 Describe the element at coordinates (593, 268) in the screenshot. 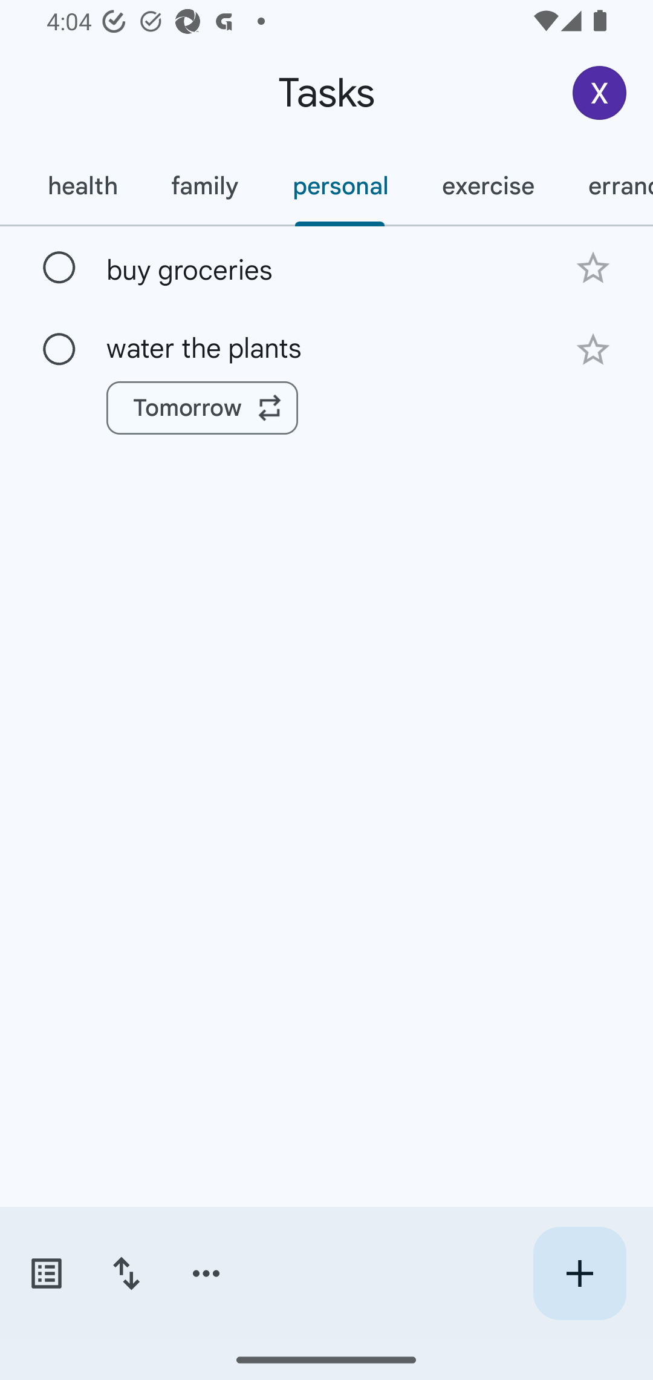

I see `Add star` at that location.